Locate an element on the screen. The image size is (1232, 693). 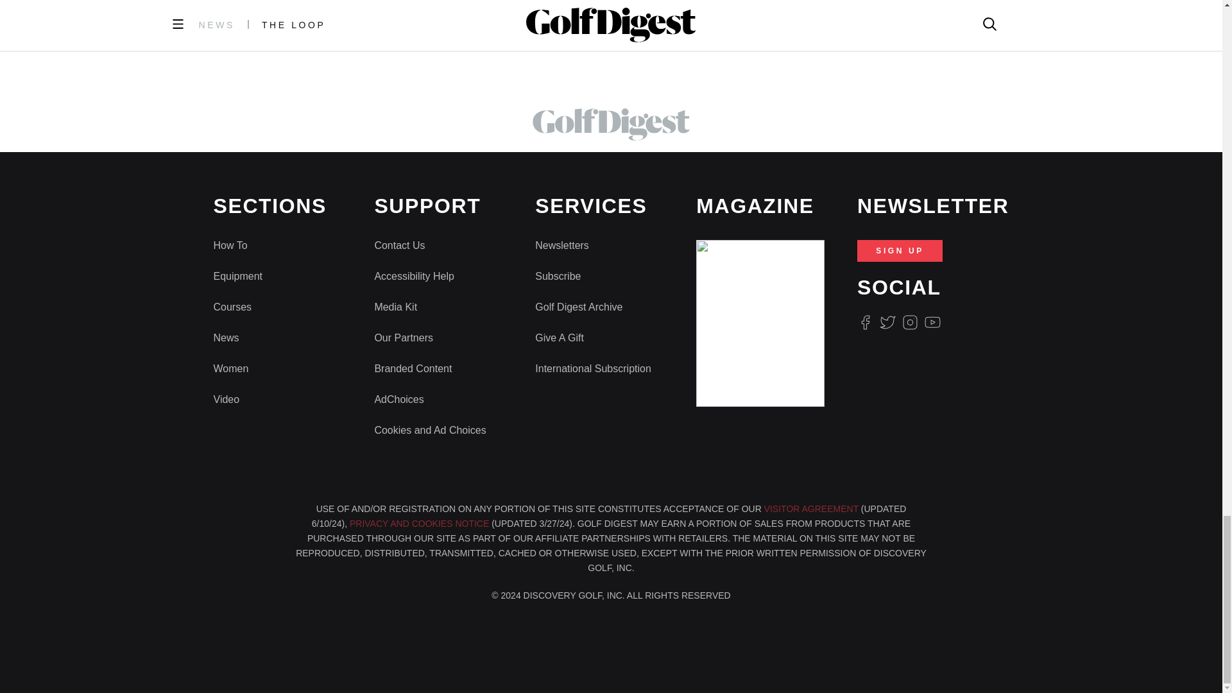
Instagram Logo is located at coordinates (910, 322).